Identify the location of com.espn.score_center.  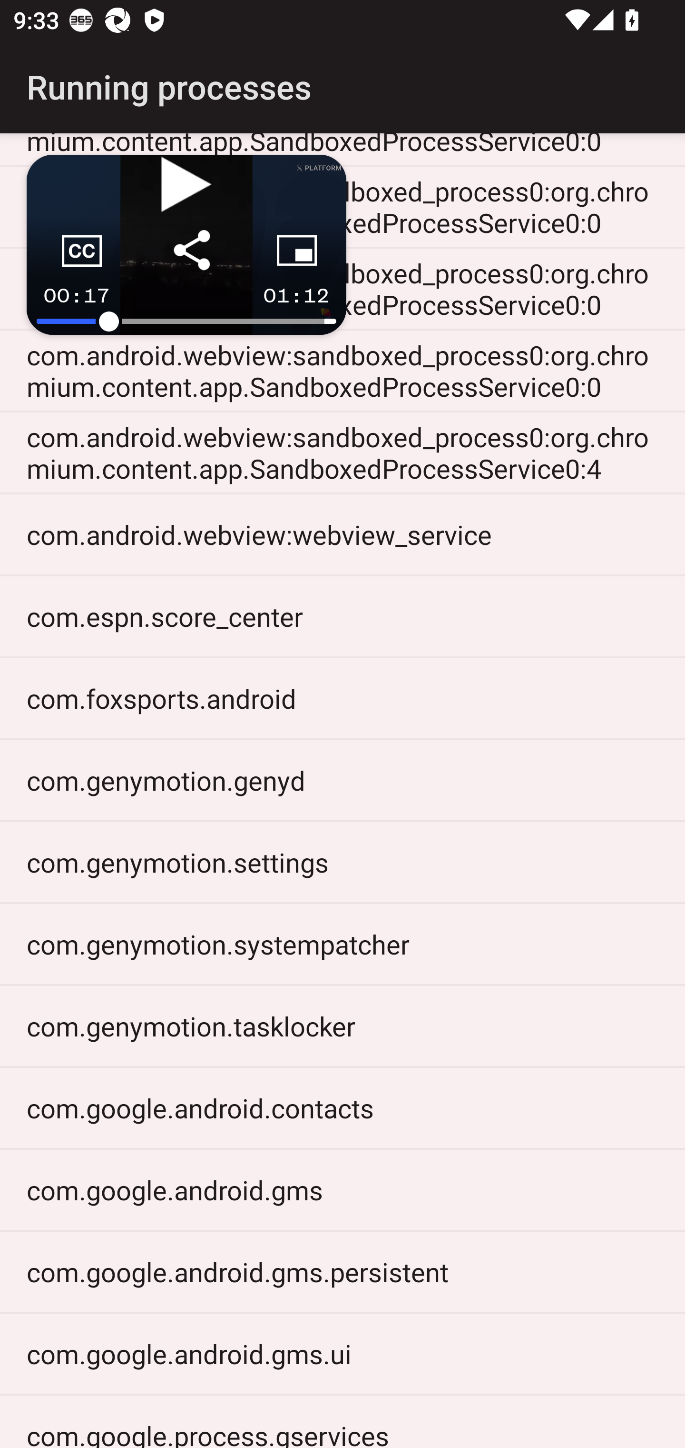
(342, 616).